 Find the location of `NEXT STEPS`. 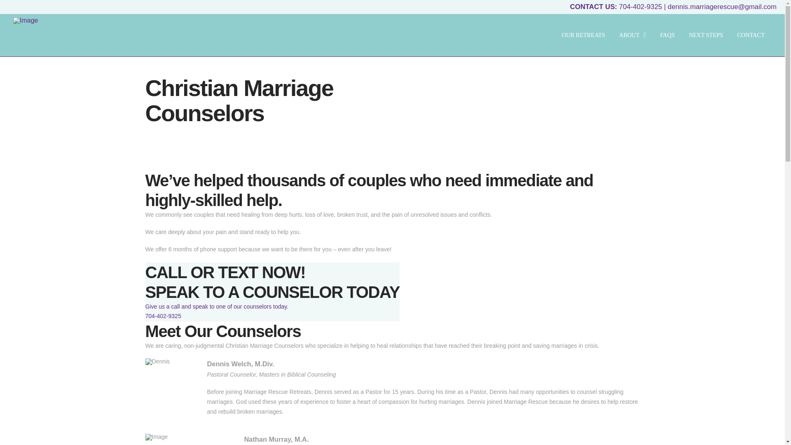

NEXT STEPS is located at coordinates (706, 35).